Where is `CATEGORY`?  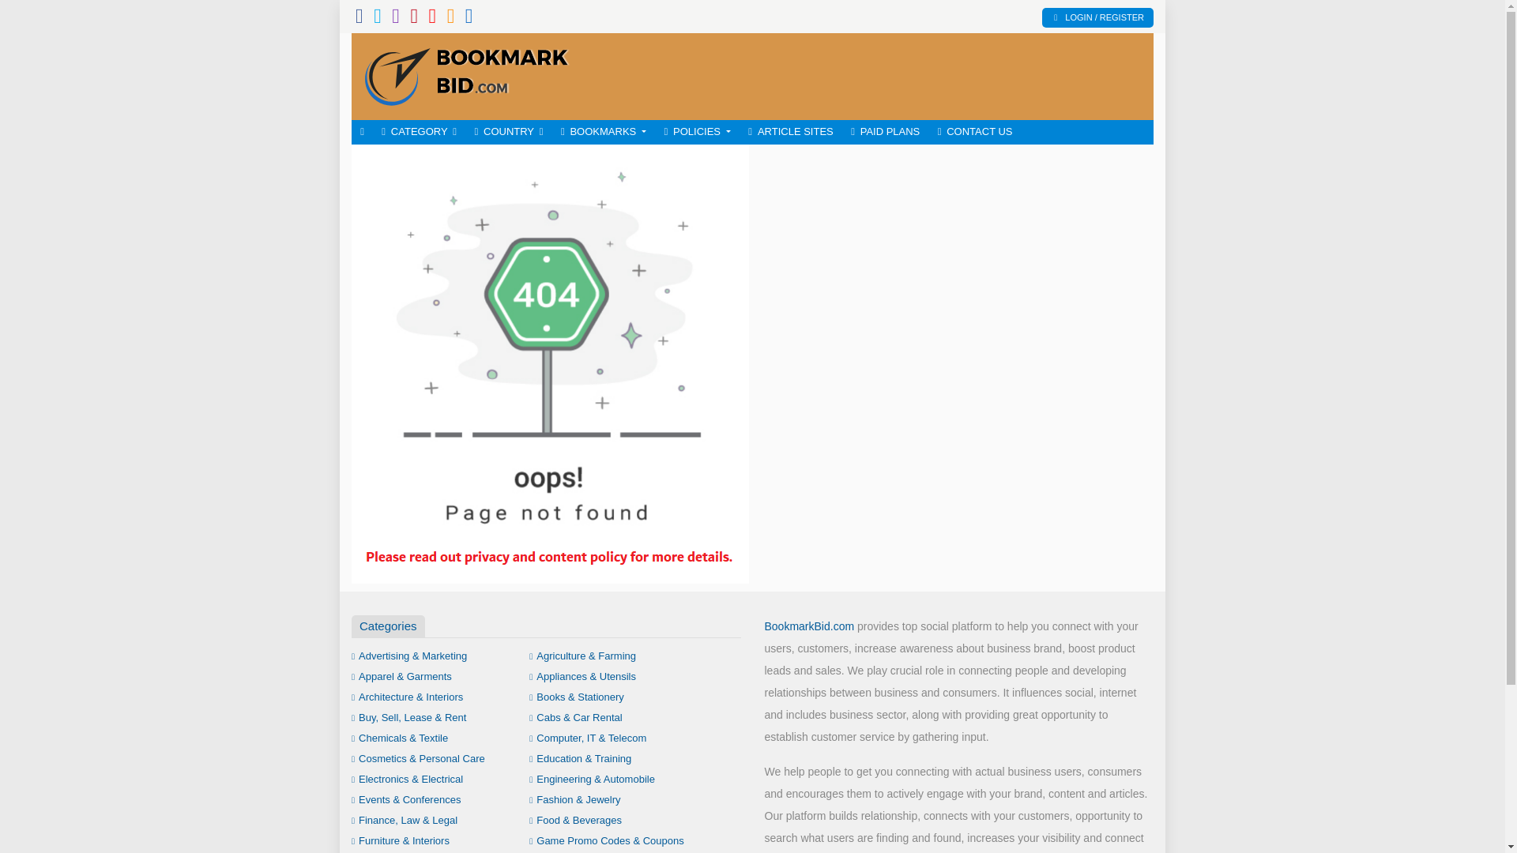 CATEGORY is located at coordinates (419, 132).